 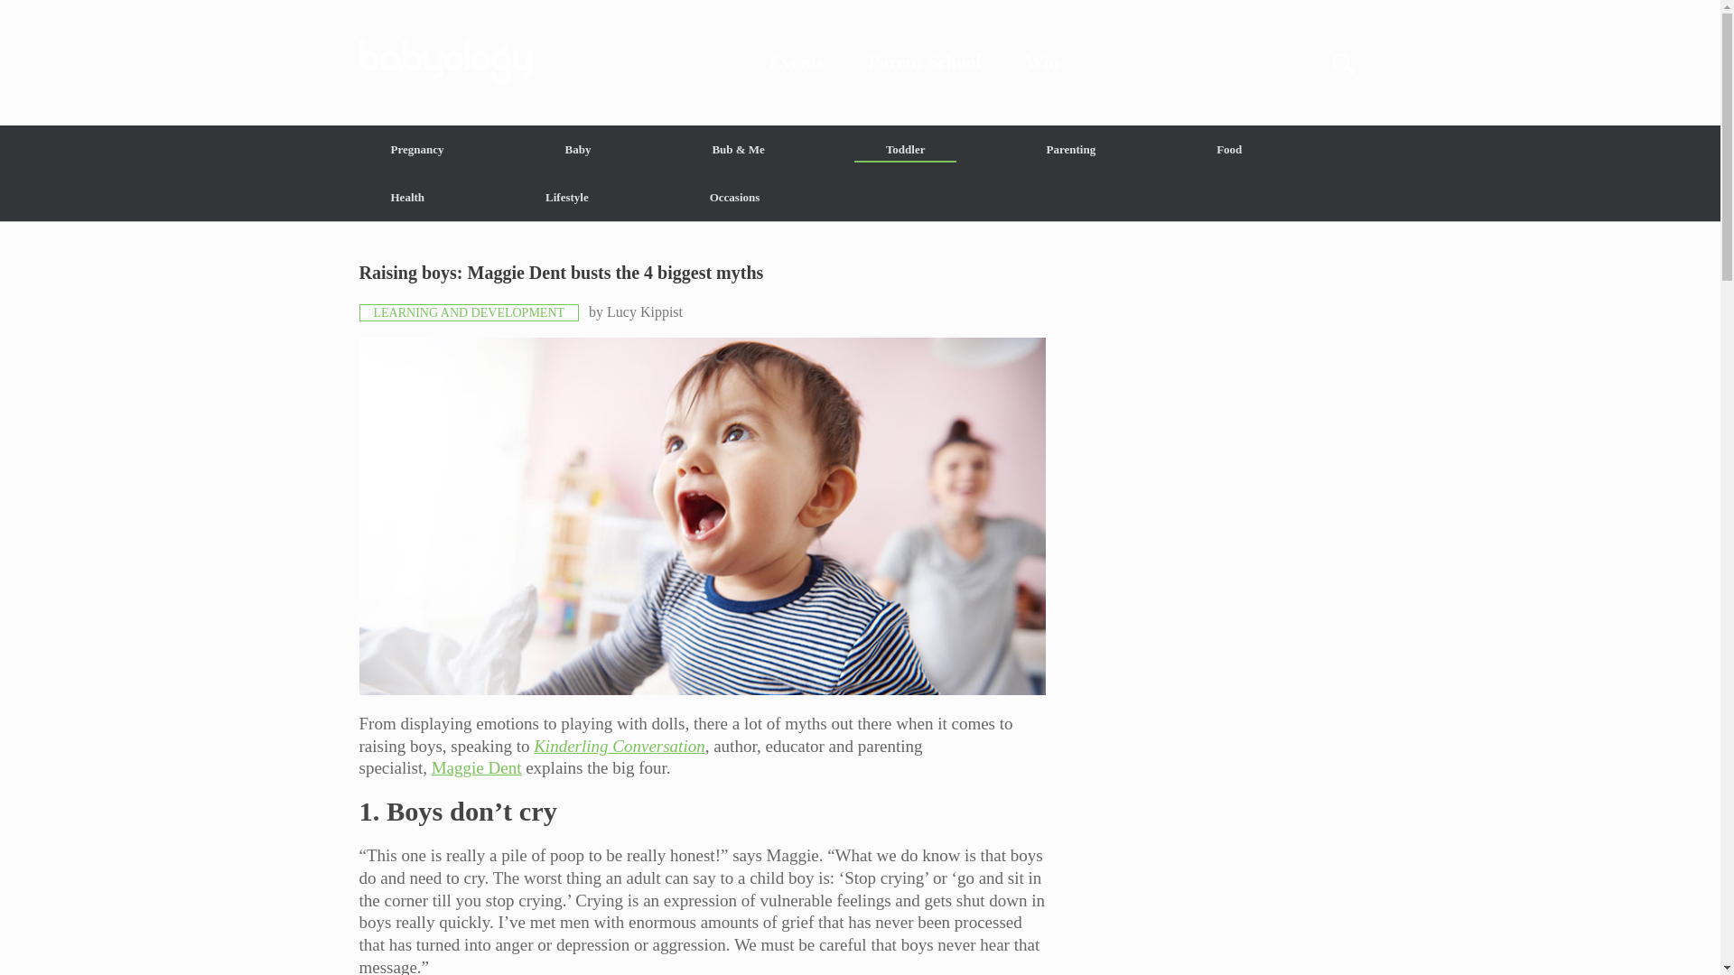 I want to click on View all posts by Lucy Kippist, so click(x=645, y=311).